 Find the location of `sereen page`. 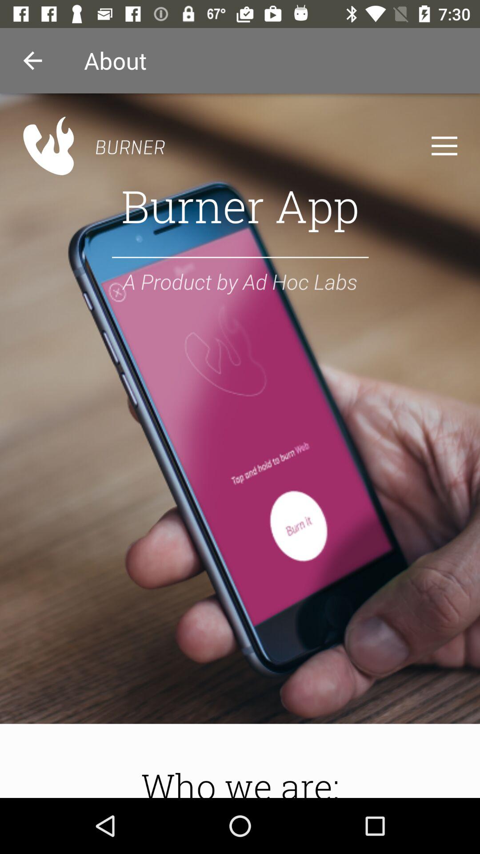

sereen page is located at coordinates (240, 446).